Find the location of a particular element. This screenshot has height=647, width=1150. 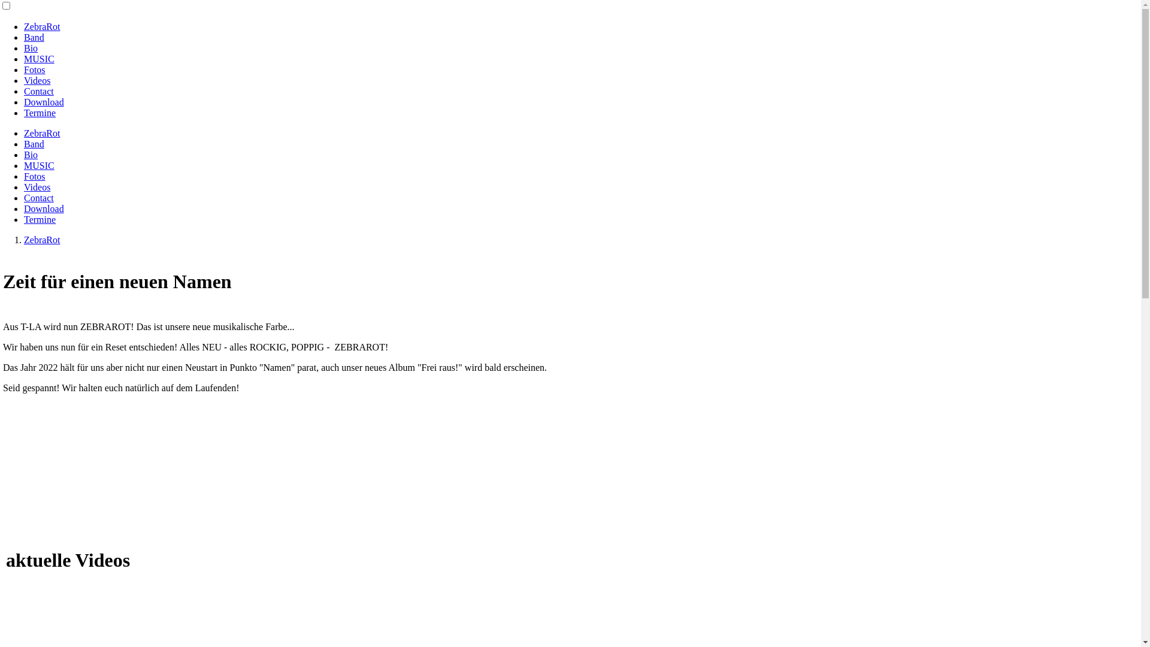

Contact is located at coordinates (39, 198).